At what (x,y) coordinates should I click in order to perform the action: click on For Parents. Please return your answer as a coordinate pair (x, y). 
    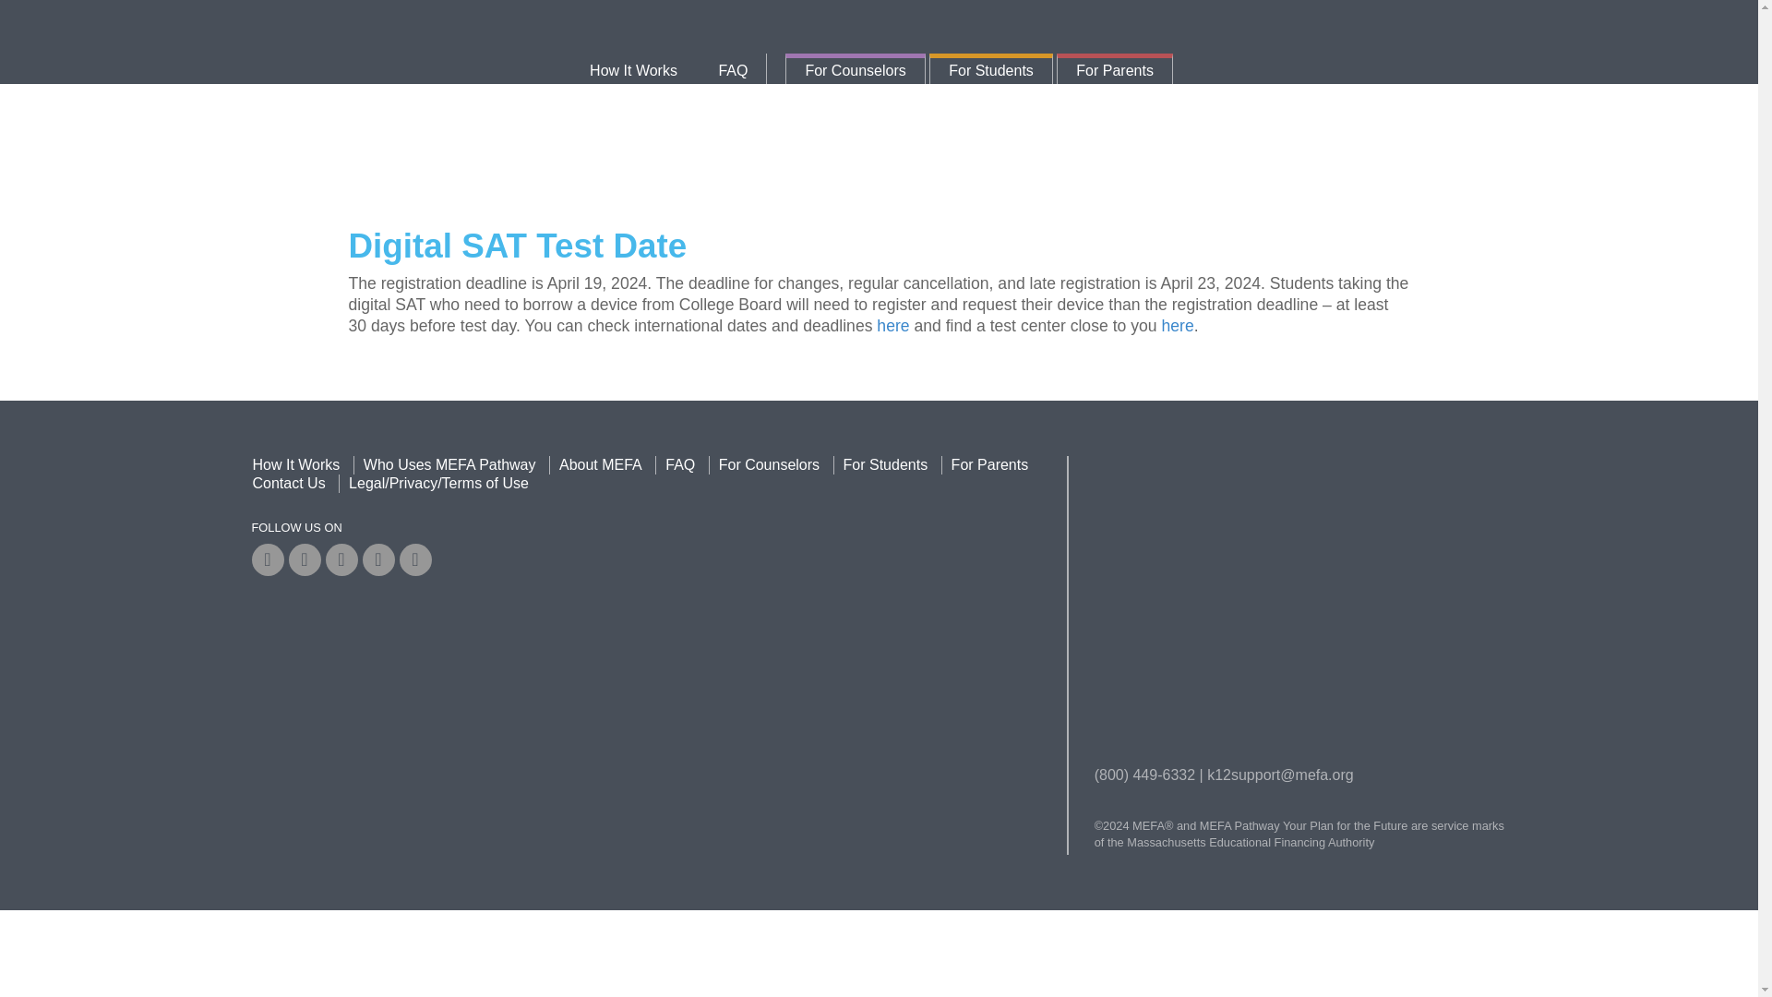
    Looking at the image, I should click on (990, 463).